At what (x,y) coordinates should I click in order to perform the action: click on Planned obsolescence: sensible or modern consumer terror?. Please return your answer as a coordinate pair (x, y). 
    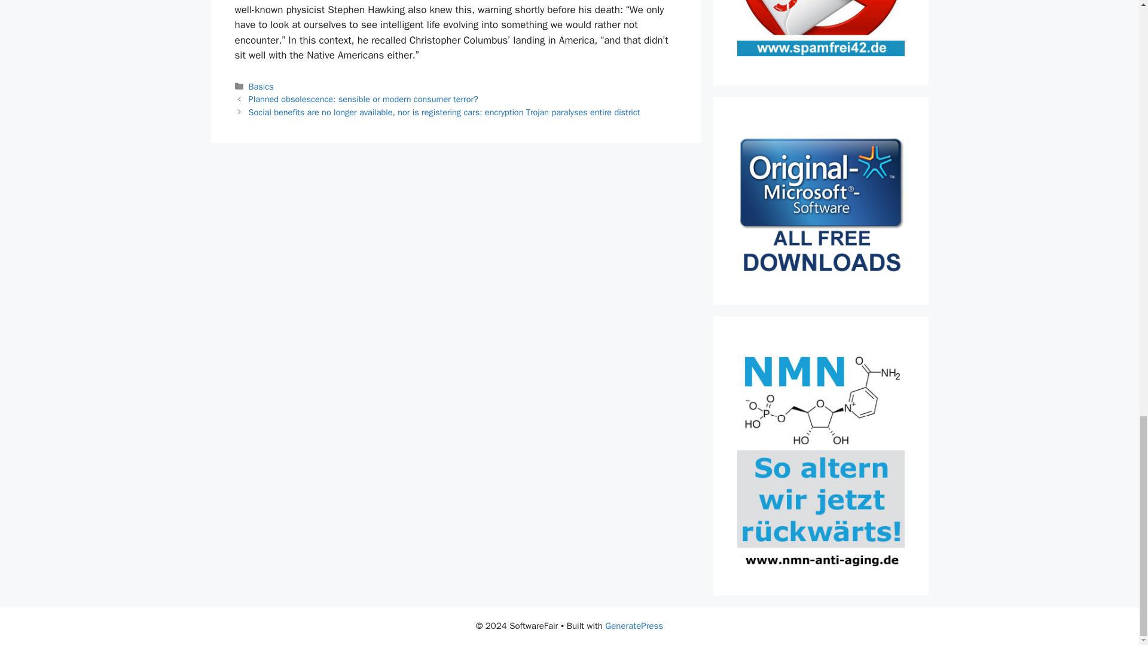
    Looking at the image, I should click on (364, 99).